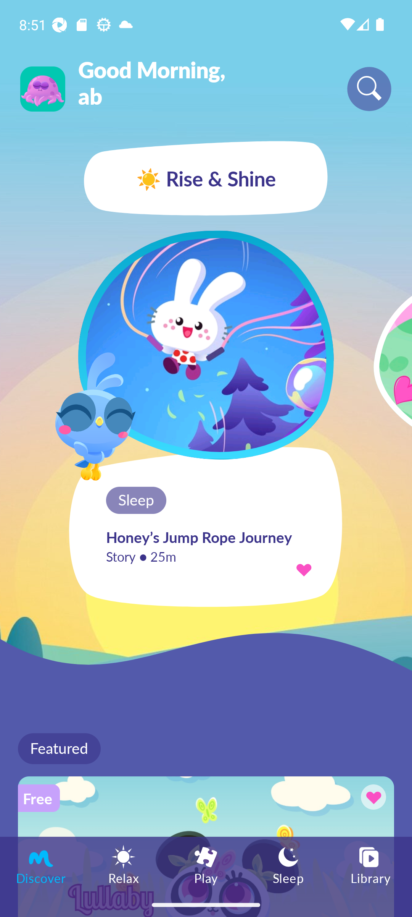 This screenshot has height=917, width=412. What do you see at coordinates (371, 864) in the screenshot?
I see `Library` at bounding box center [371, 864].